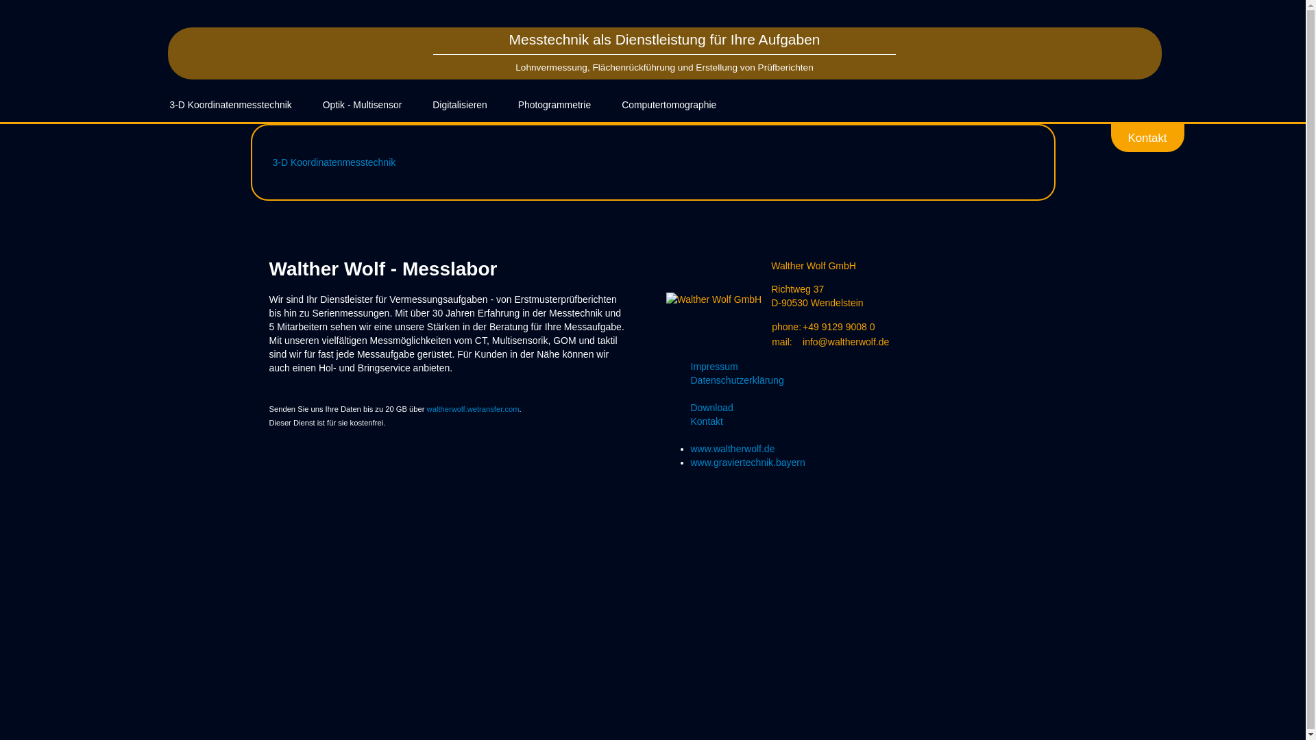 This screenshot has width=1316, height=740. I want to click on waltherwolf.wetransfer.com, so click(473, 409).